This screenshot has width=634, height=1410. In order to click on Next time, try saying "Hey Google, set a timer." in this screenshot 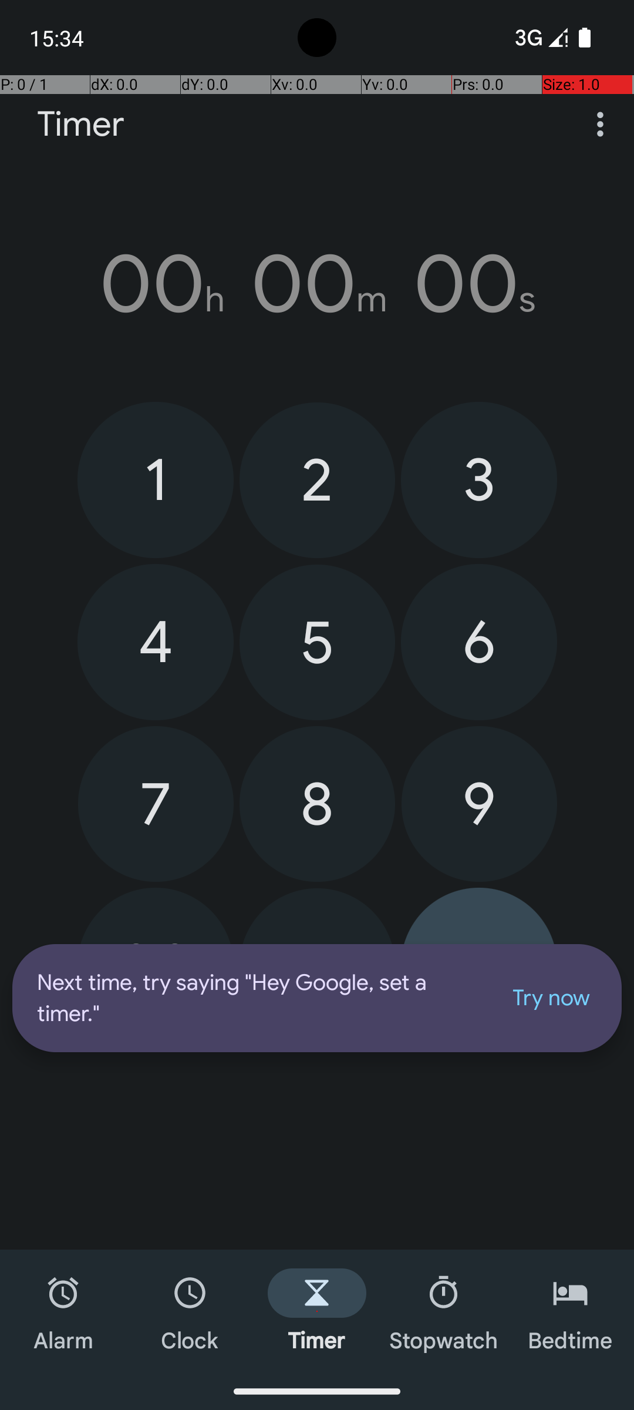, I will do `click(259, 998)`.